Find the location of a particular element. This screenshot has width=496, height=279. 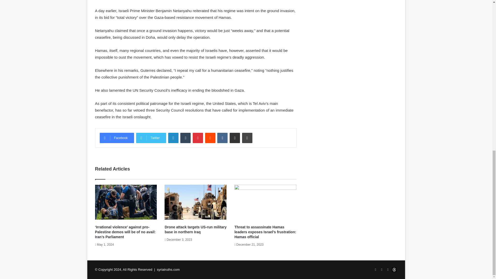

Facebook is located at coordinates (117, 138).